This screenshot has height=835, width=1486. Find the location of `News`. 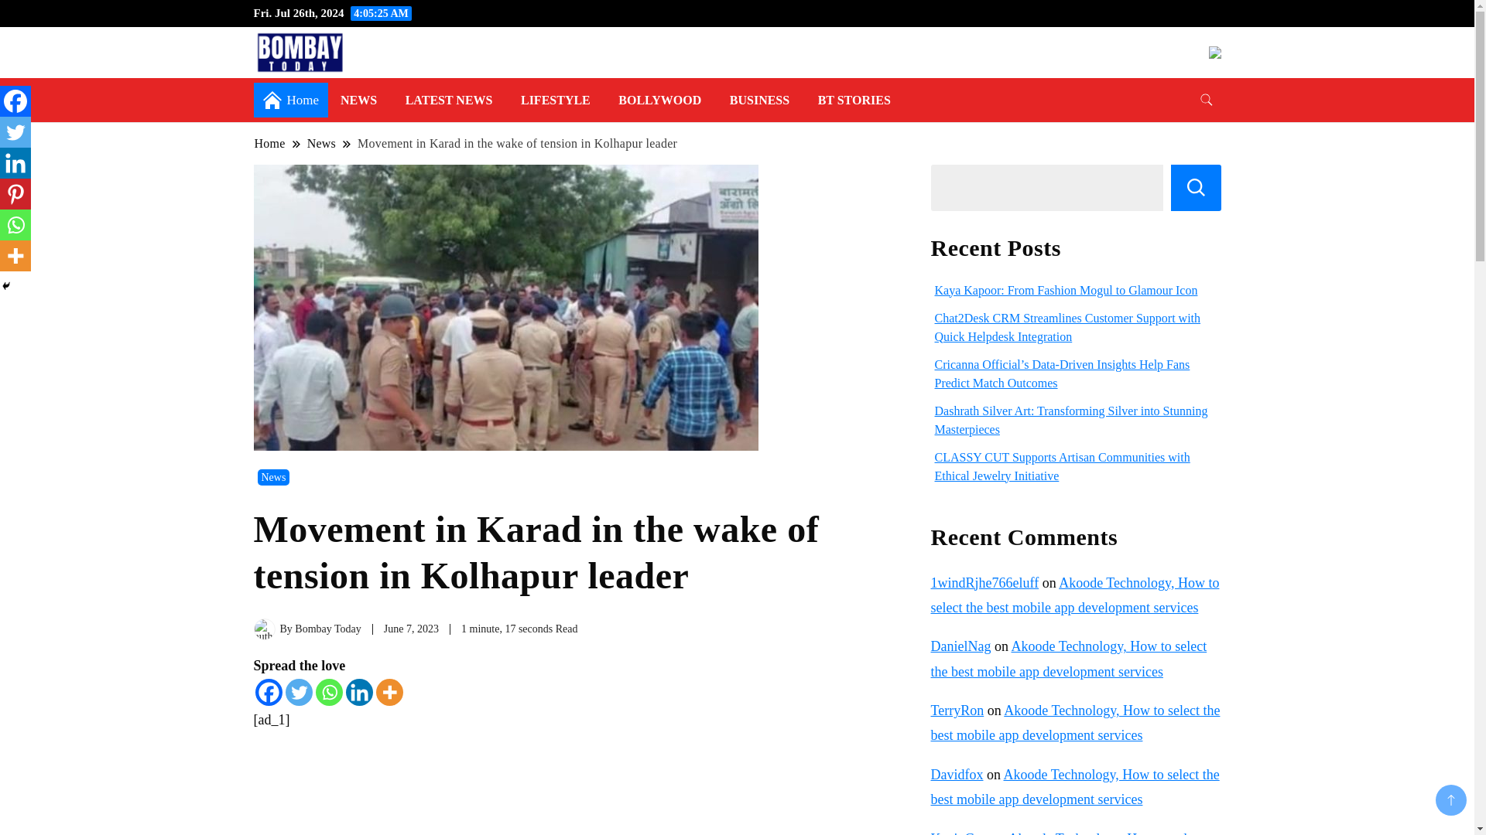

News is located at coordinates (321, 144).